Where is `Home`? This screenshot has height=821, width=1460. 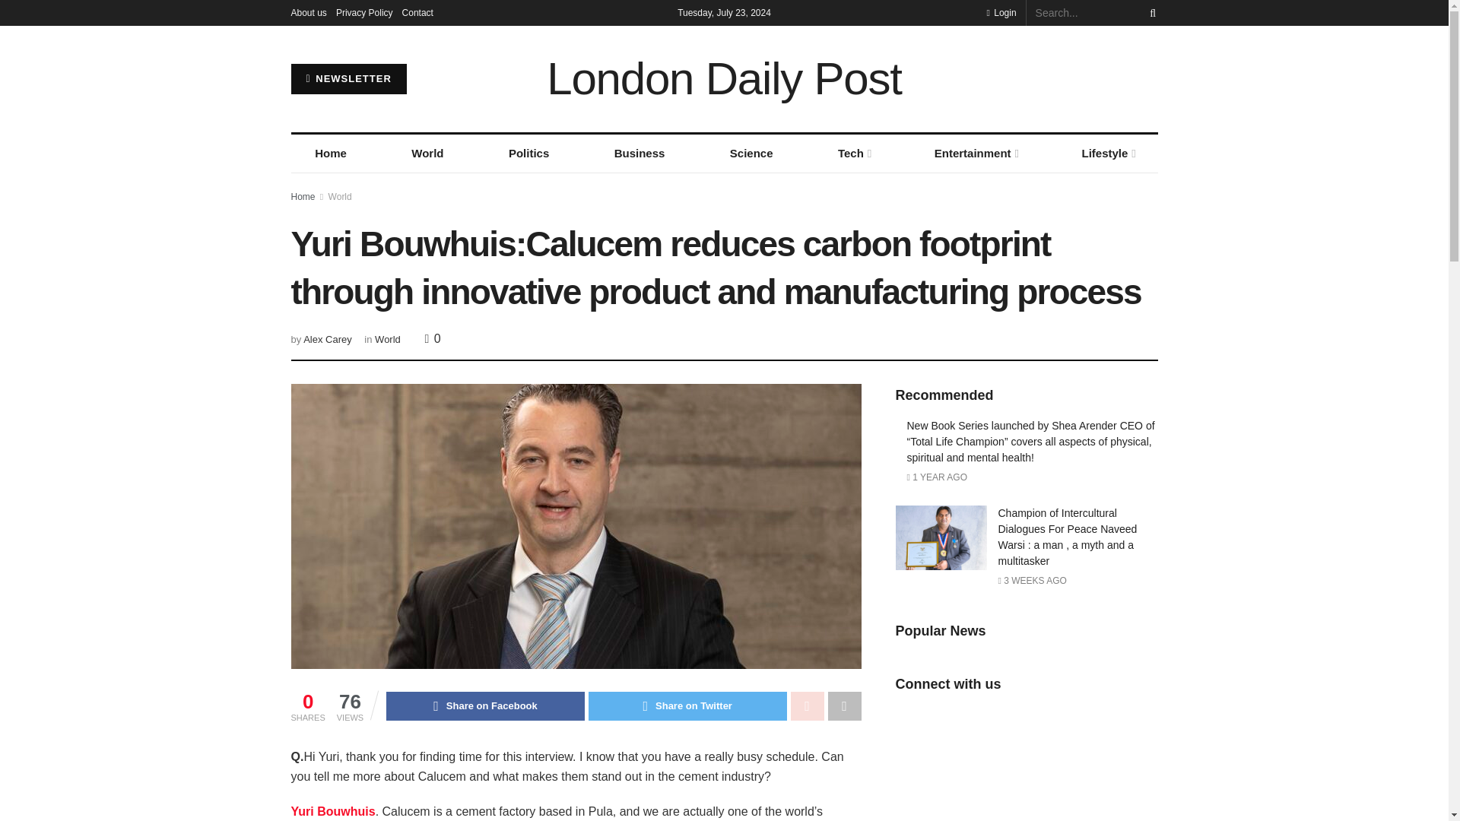 Home is located at coordinates (330, 154).